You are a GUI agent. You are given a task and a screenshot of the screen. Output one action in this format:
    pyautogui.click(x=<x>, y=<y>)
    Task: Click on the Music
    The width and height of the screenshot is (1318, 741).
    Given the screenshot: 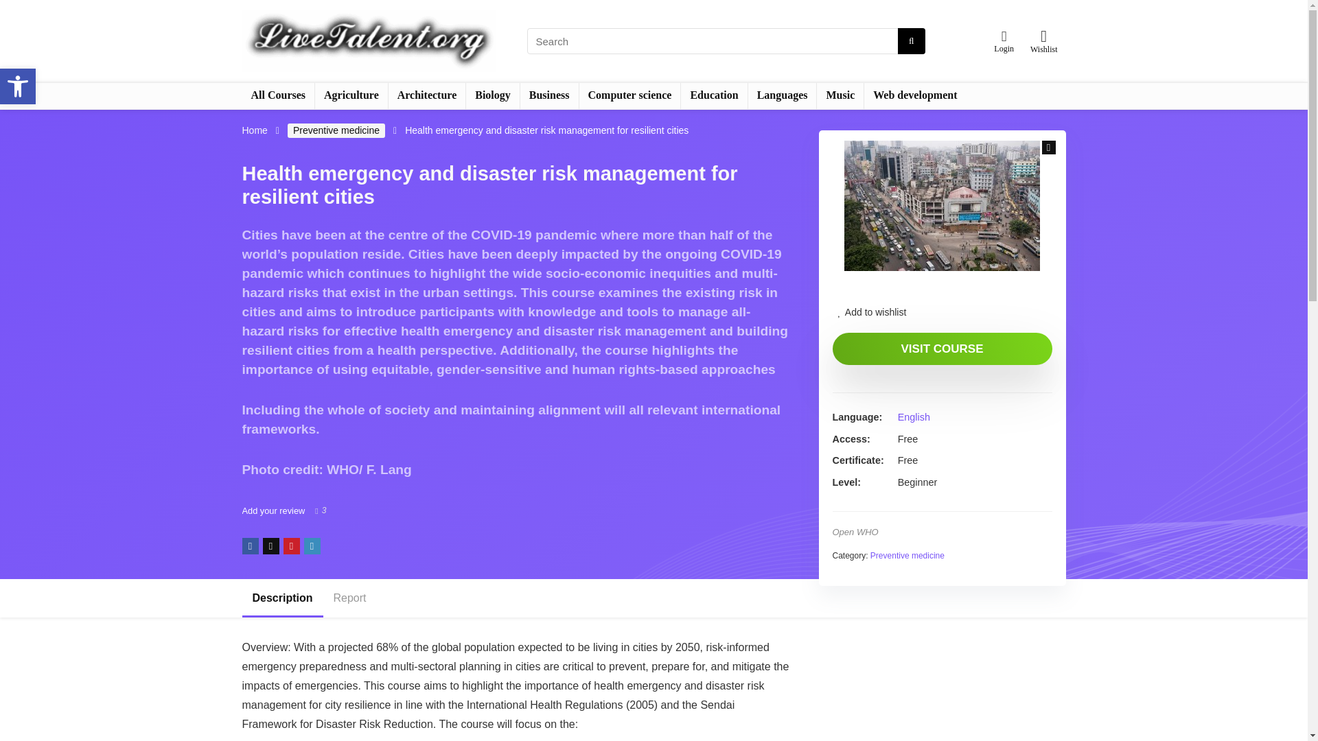 What is the action you would take?
    pyautogui.click(x=840, y=95)
    